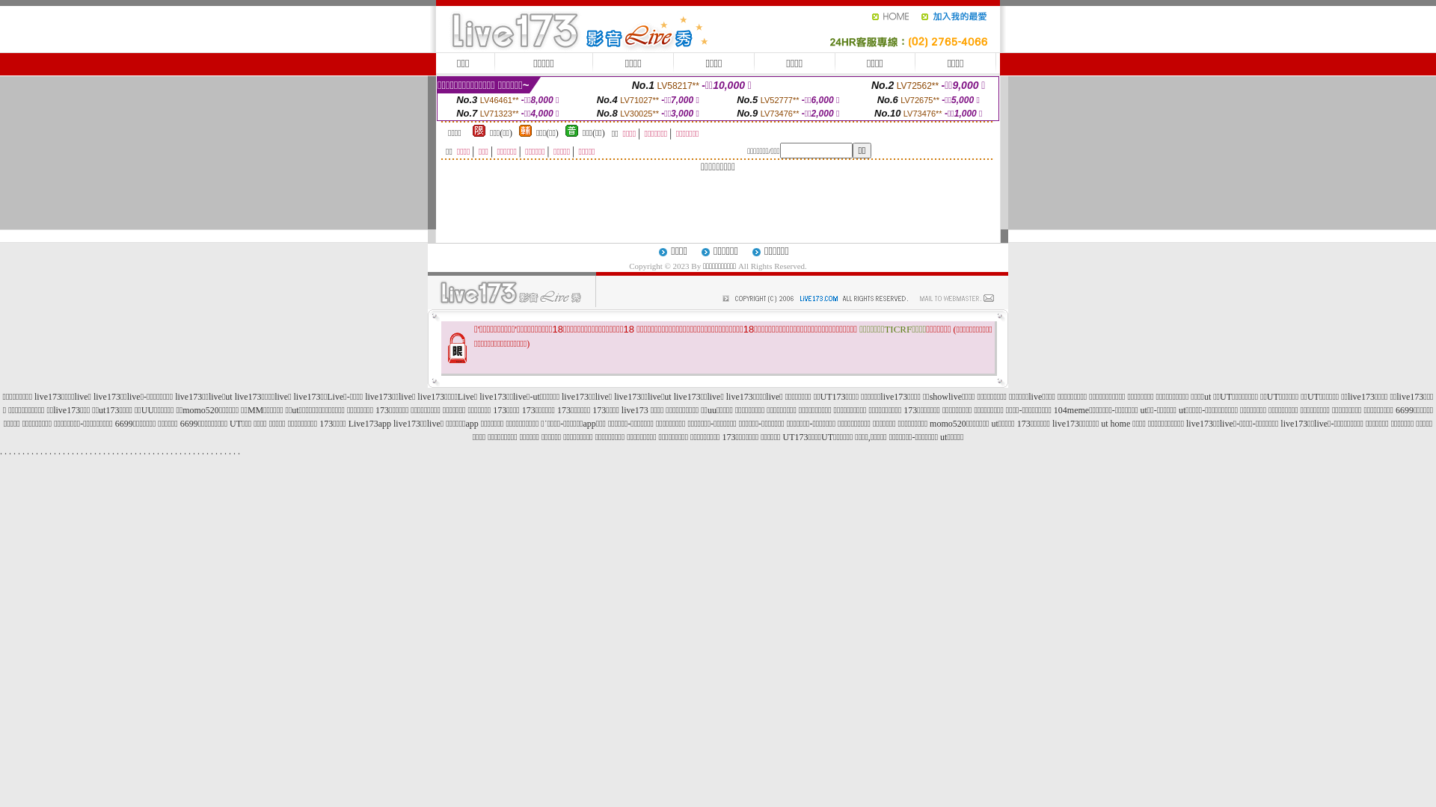 Image resolution: width=1436 pixels, height=807 pixels. Describe the element at coordinates (230, 451) in the screenshot. I see `.` at that location.